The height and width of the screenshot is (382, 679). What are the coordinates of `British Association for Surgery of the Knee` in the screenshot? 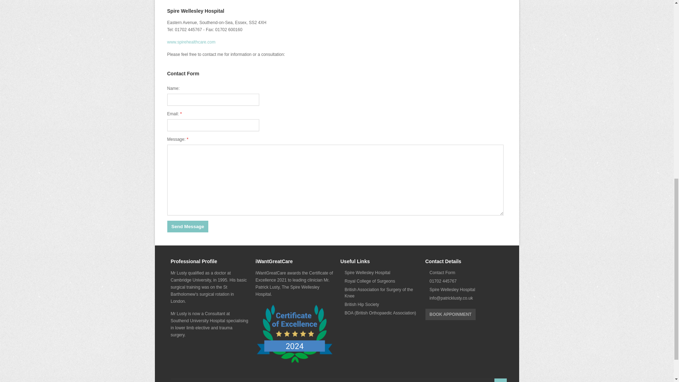 It's located at (379, 293).